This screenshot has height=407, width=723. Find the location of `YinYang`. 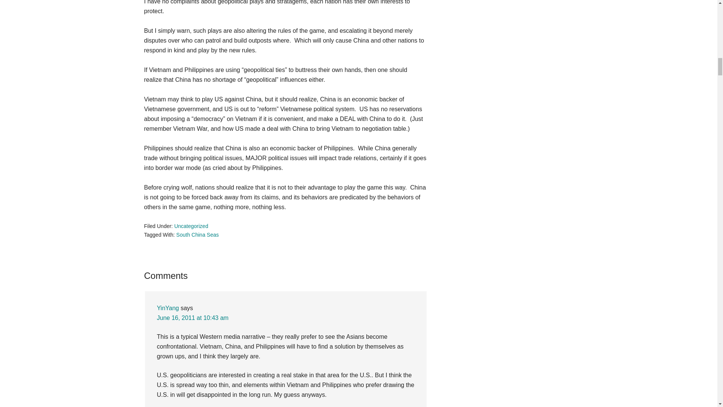

YinYang is located at coordinates (168, 308).